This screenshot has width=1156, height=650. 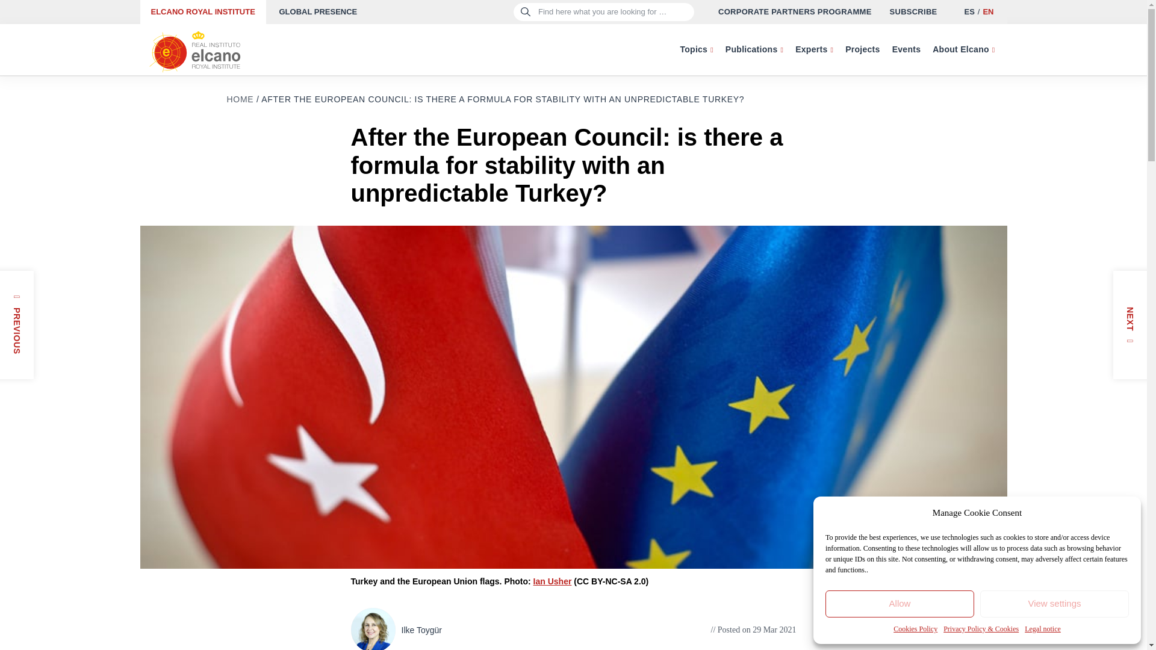 What do you see at coordinates (754, 49) in the screenshot?
I see `Publications` at bounding box center [754, 49].